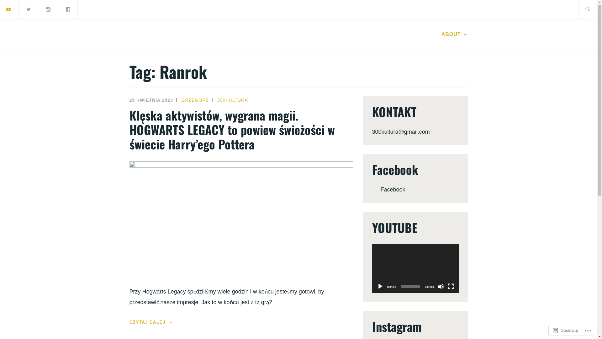 This screenshot has width=602, height=339. I want to click on Facebook, so click(393, 190).